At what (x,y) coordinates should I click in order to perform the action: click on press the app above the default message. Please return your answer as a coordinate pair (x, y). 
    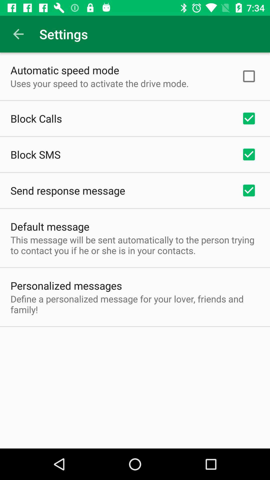
    Looking at the image, I should click on (68, 190).